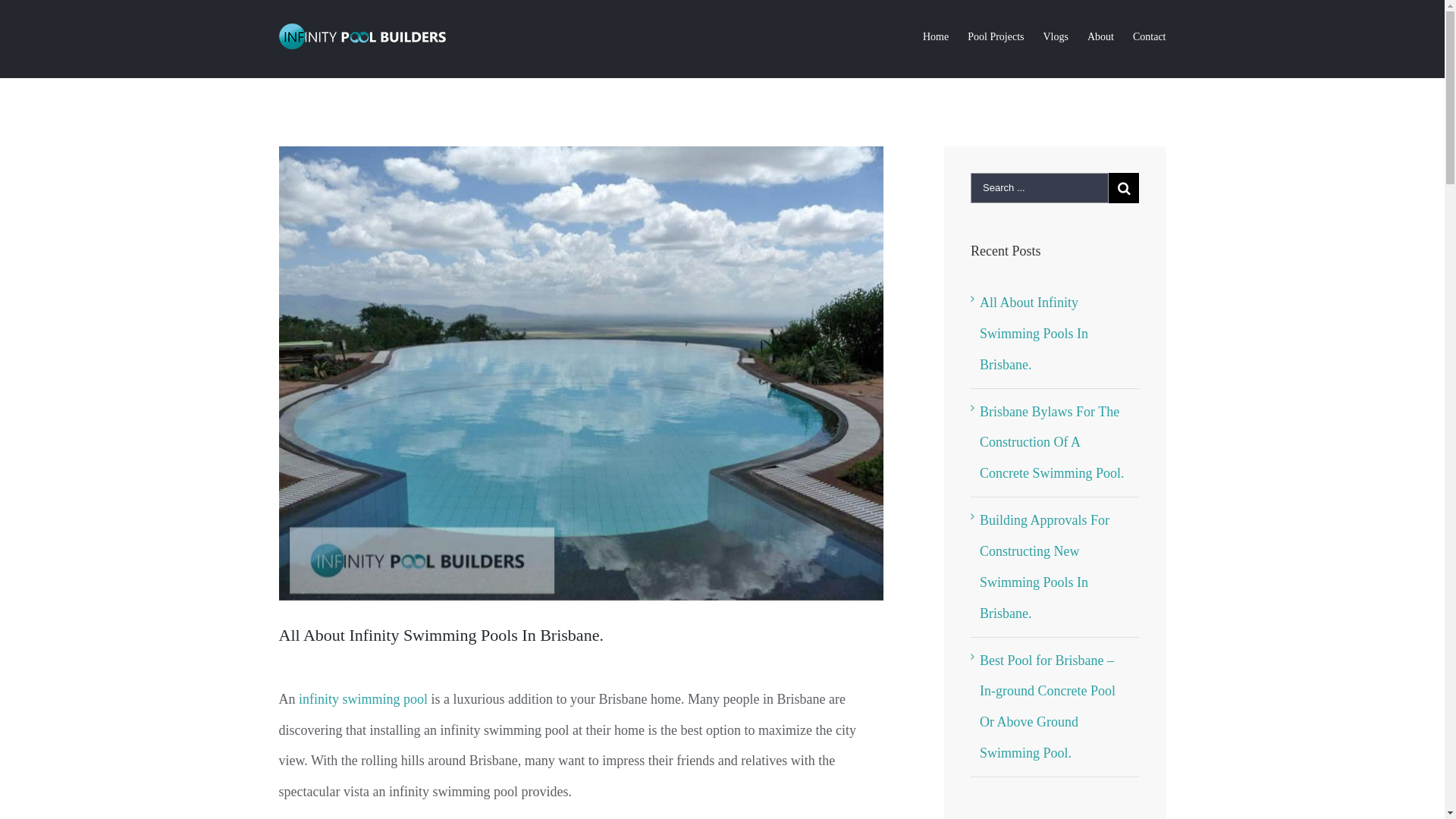 The height and width of the screenshot is (819, 1456). I want to click on About, so click(1101, 36).